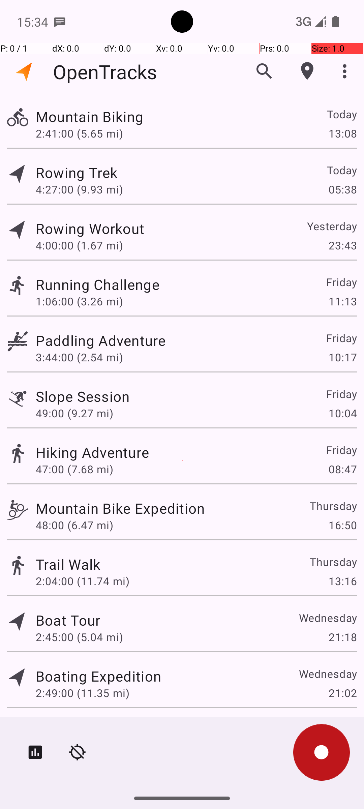  I want to click on 2:04:00 (11.74 mi), so click(82, 581).